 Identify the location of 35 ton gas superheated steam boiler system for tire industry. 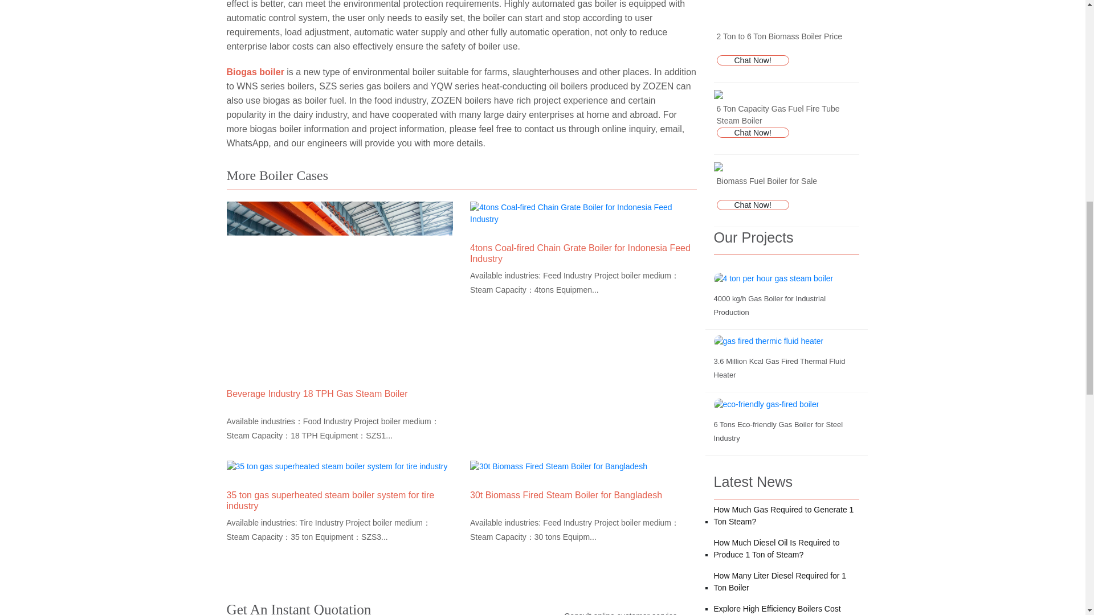
(330, 500).